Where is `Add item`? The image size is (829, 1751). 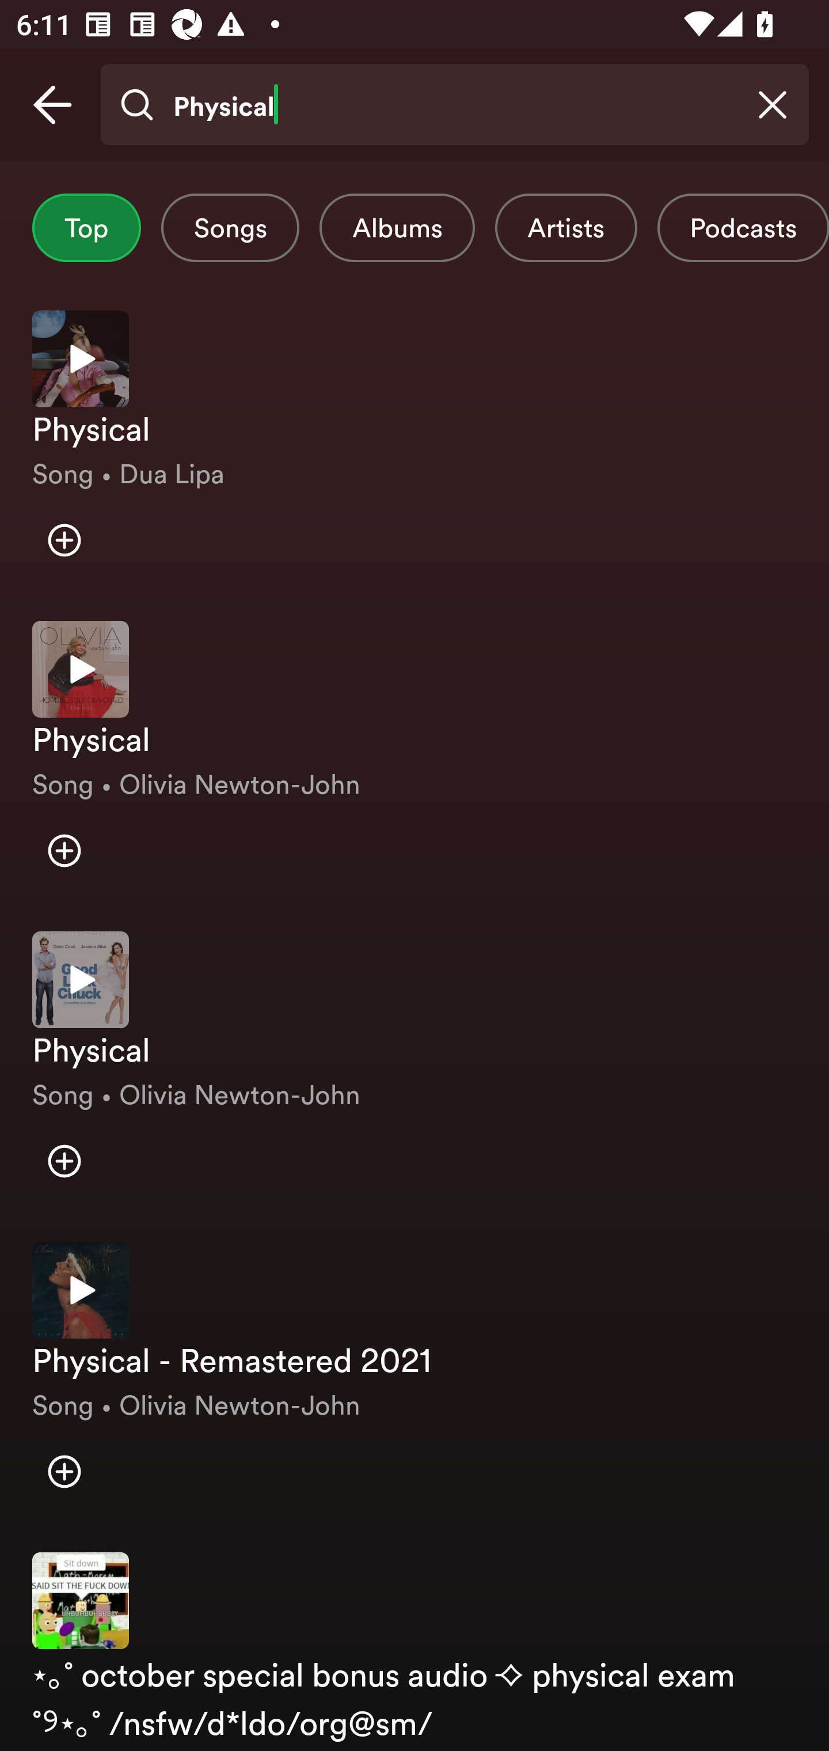
Add item is located at coordinates (64, 1471).